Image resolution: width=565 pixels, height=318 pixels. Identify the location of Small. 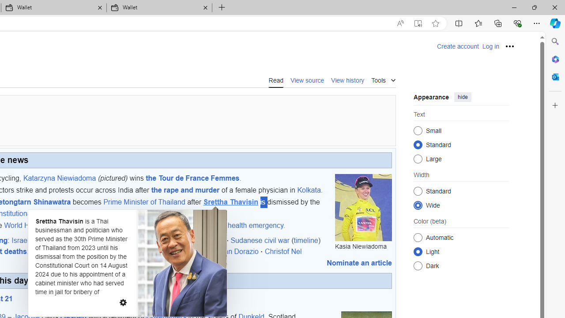
(418, 131).